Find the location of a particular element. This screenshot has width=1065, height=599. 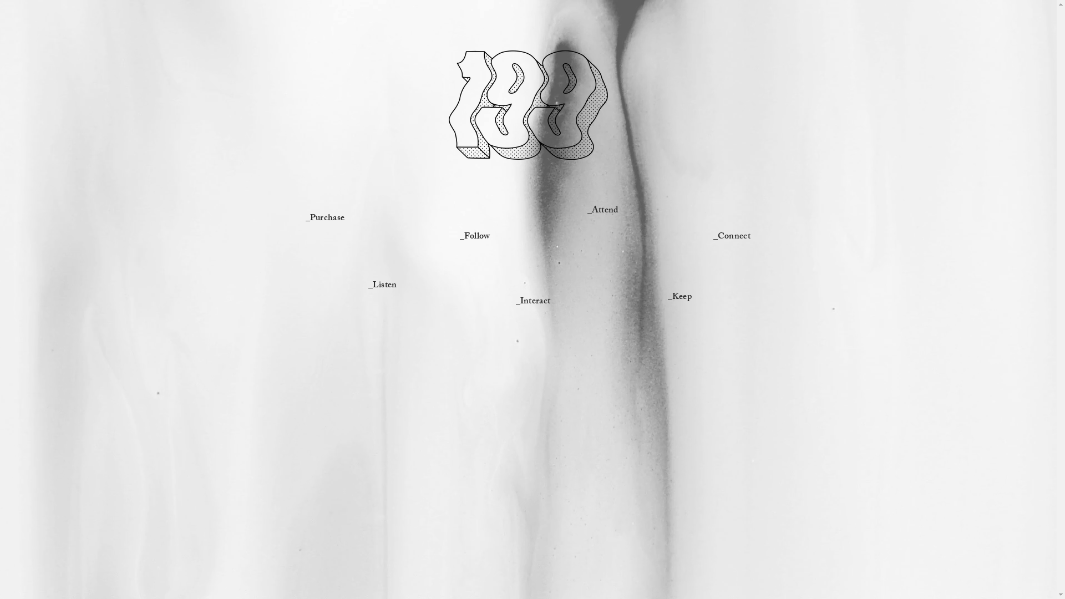

_Follow is located at coordinates (475, 235).